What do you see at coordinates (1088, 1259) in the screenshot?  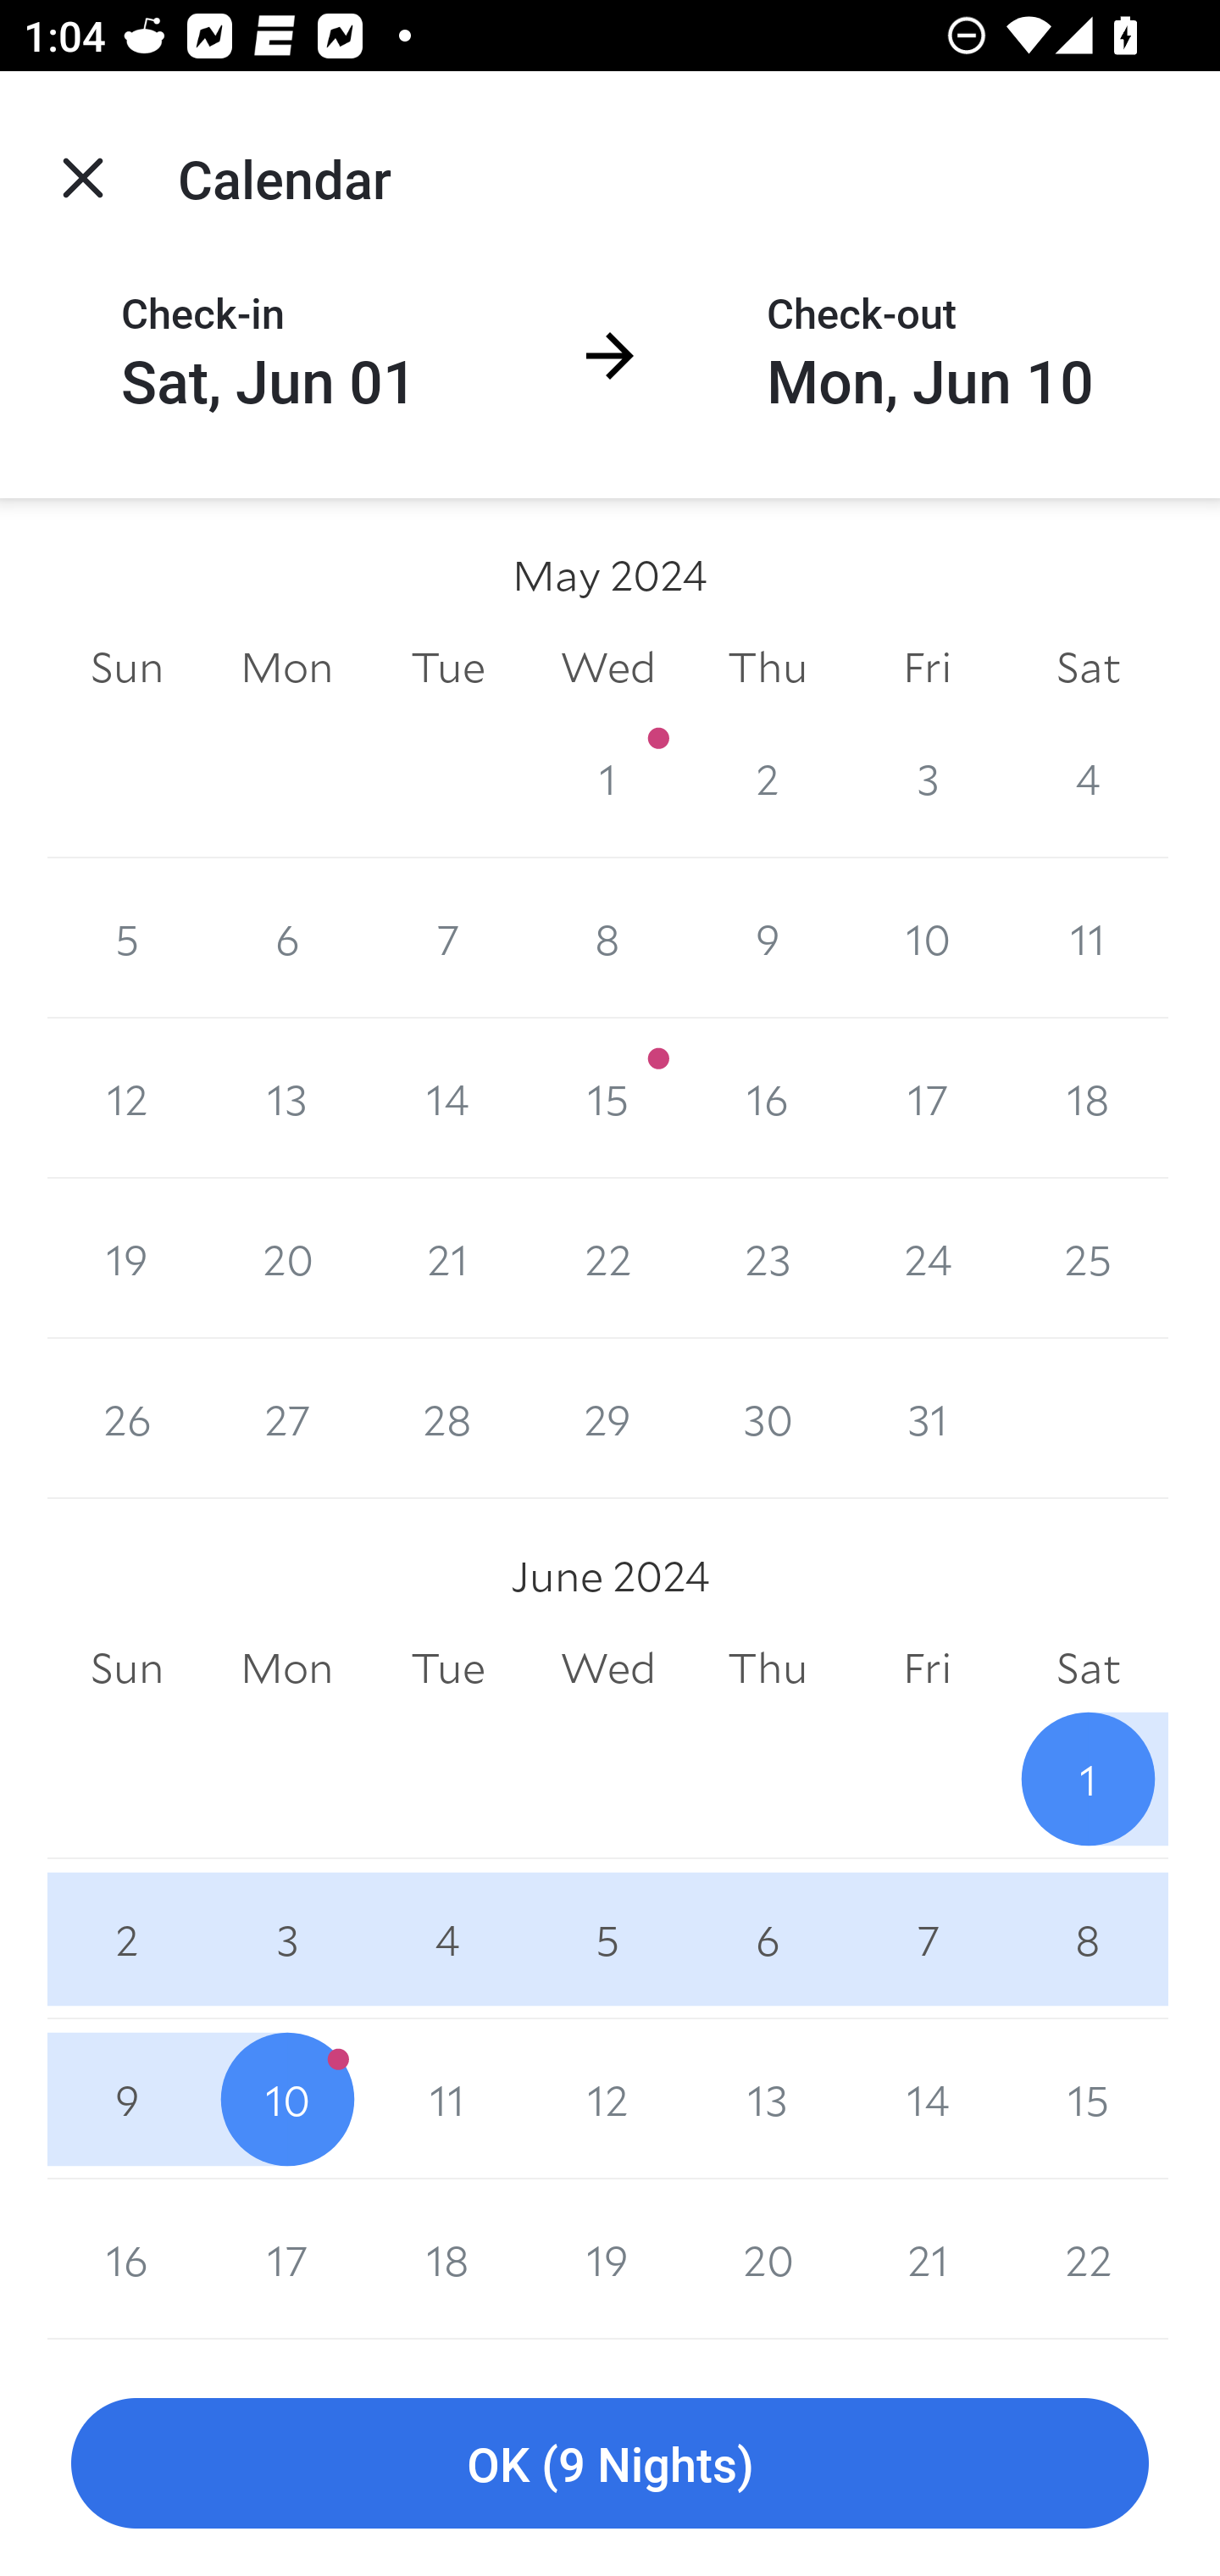 I see `25 25 May 2024` at bounding box center [1088, 1259].